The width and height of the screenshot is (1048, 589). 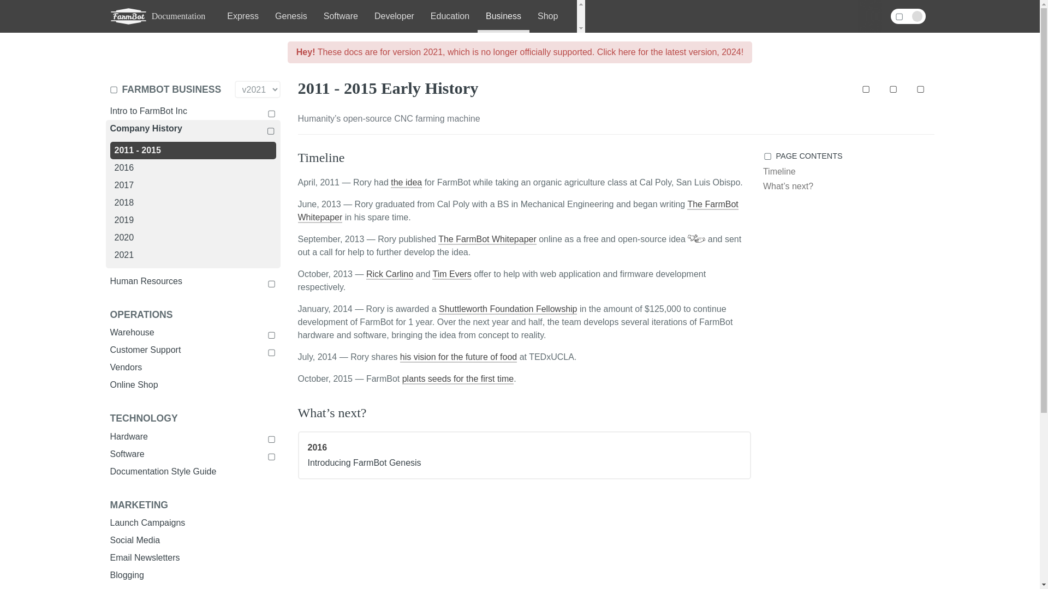 I want to click on 2011 - 2015, so click(x=193, y=151).